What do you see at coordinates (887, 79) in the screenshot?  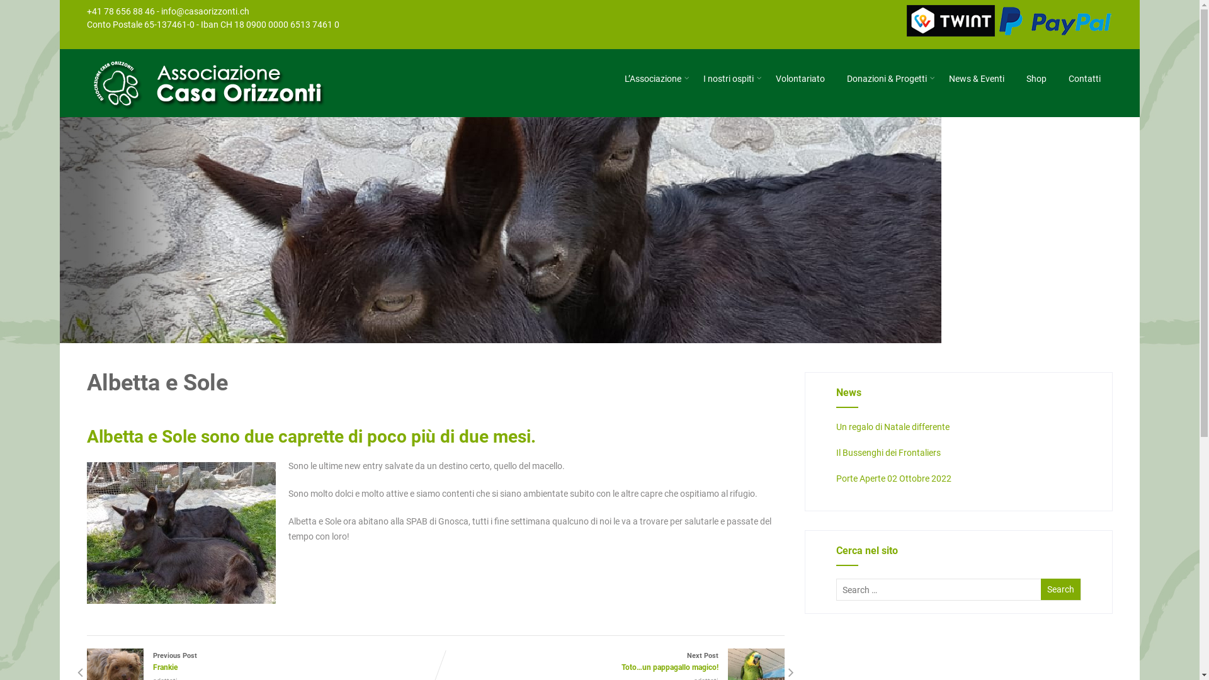 I see `Donazioni & Progetti` at bounding box center [887, 79].